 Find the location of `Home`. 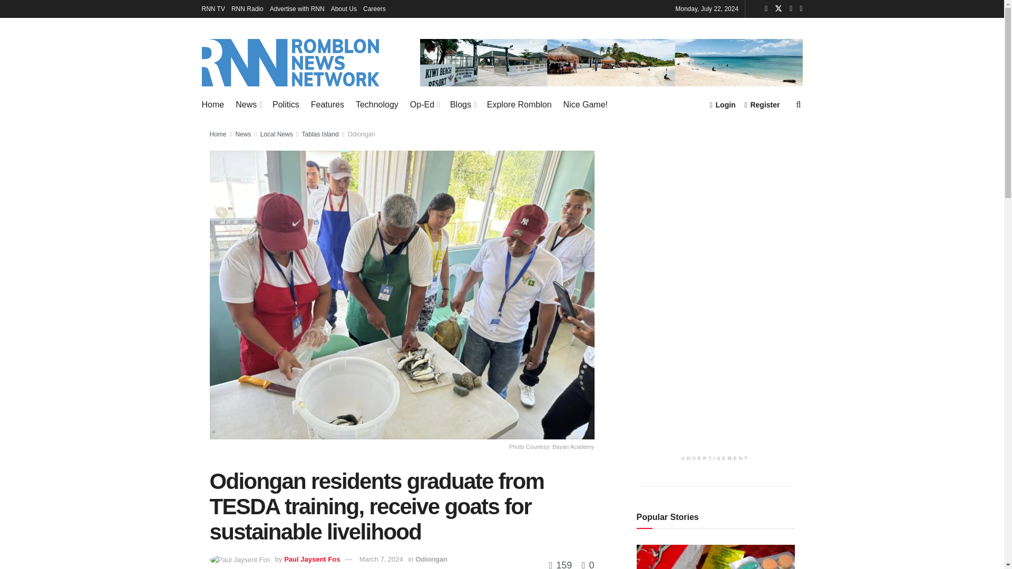

Home is located at coordinates (212, 104).